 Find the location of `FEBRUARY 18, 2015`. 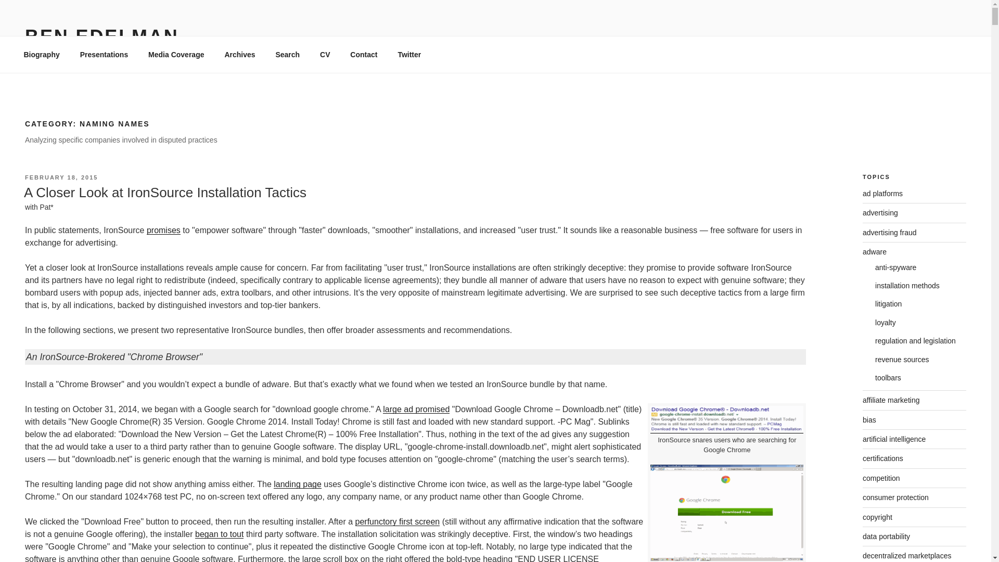

FEBRUARY 18, 2015 is located at coordinates (61, 177).